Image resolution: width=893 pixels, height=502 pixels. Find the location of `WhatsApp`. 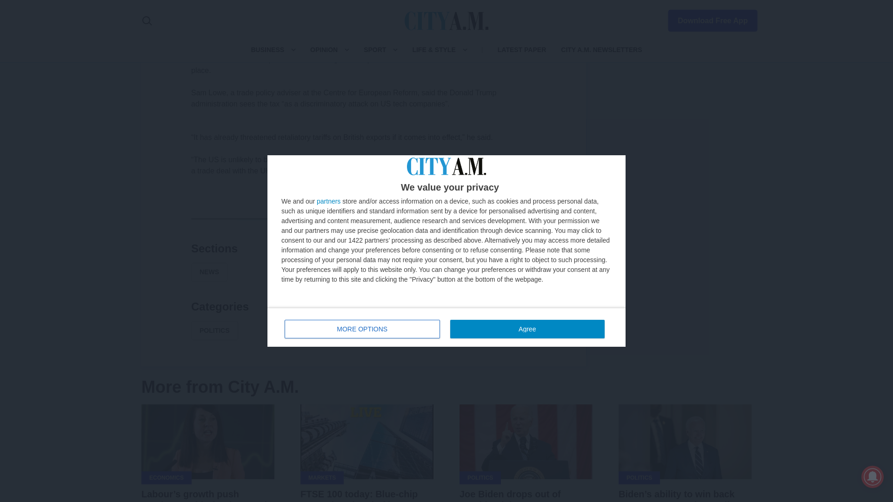

WhatsApp is located at coordinates (386, 218).